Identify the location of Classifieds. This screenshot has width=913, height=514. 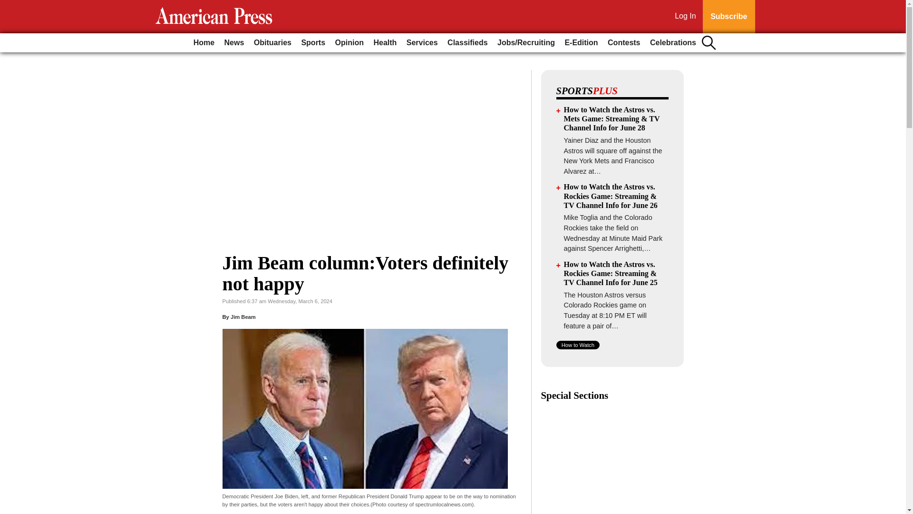
(467, 43).